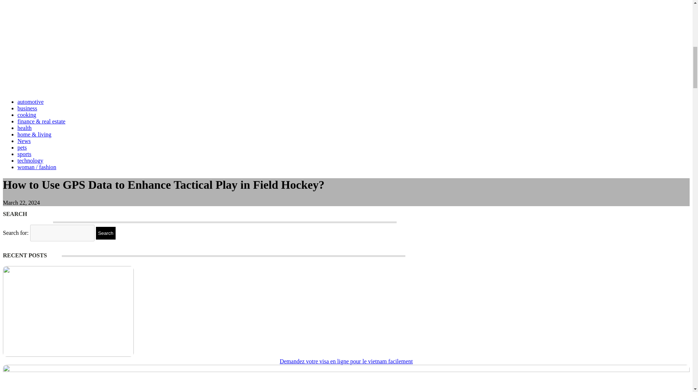 The image size is (698, 392). Describe the element at coordinates (106, 233) in the screenshot. I see `Search` at that location.